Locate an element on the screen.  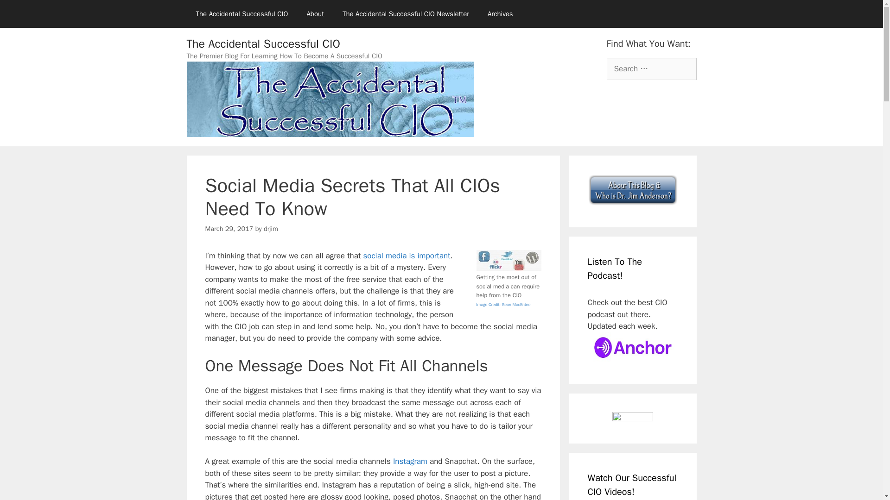
social media is important is located at coordinates (407, 256).